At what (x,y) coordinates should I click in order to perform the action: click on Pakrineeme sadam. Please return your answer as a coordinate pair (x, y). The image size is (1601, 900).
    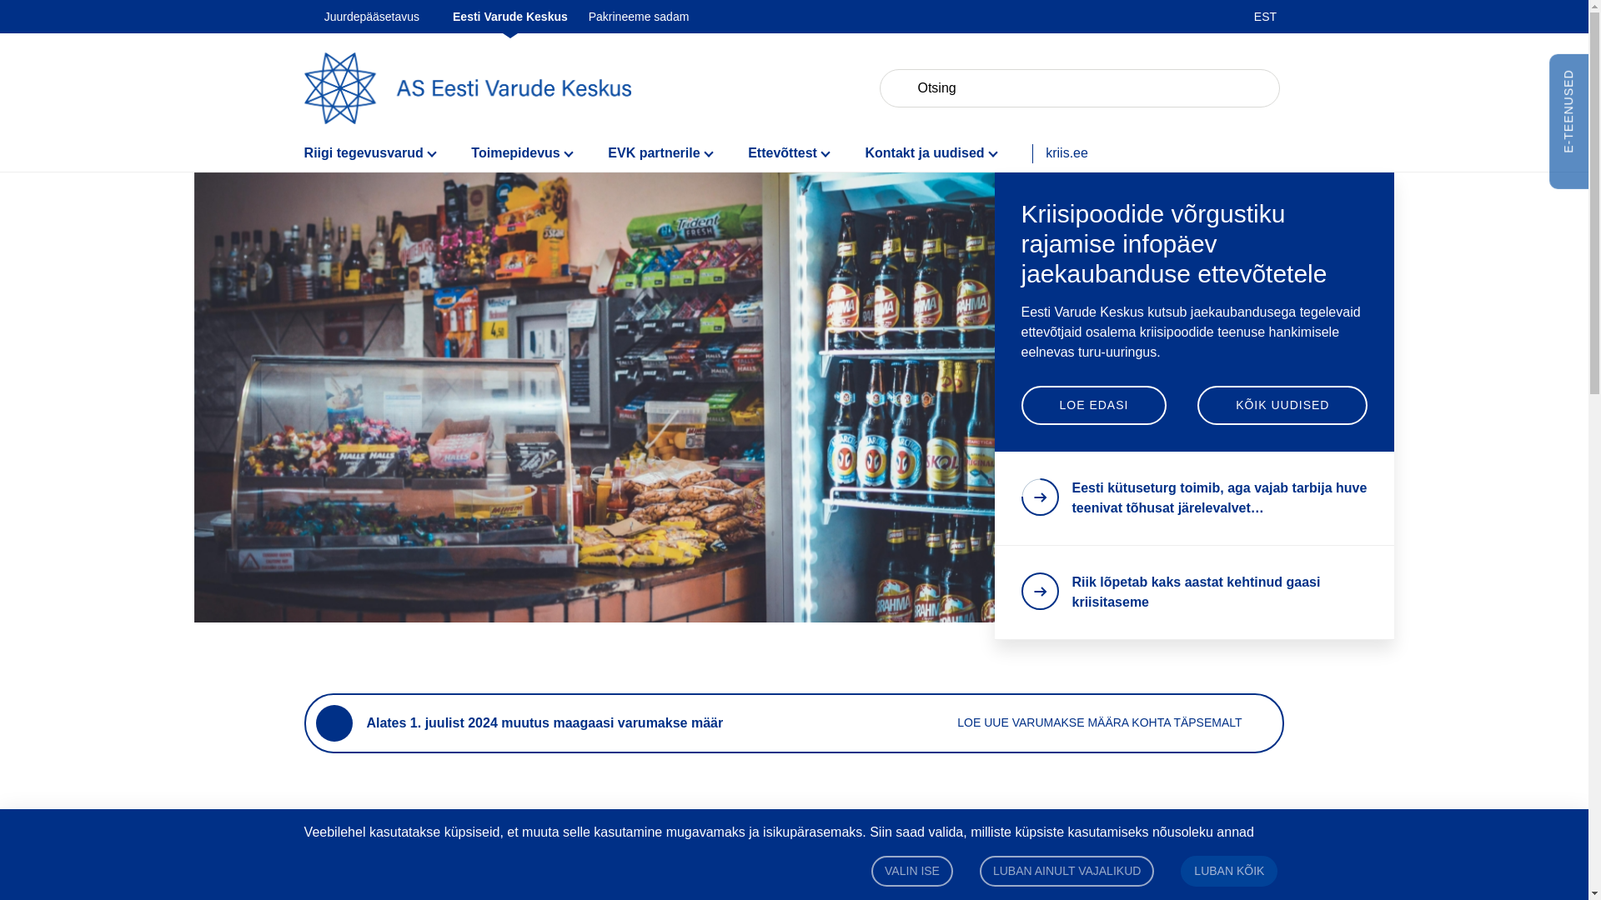
    Looking at the image, I should click on (639, 17).